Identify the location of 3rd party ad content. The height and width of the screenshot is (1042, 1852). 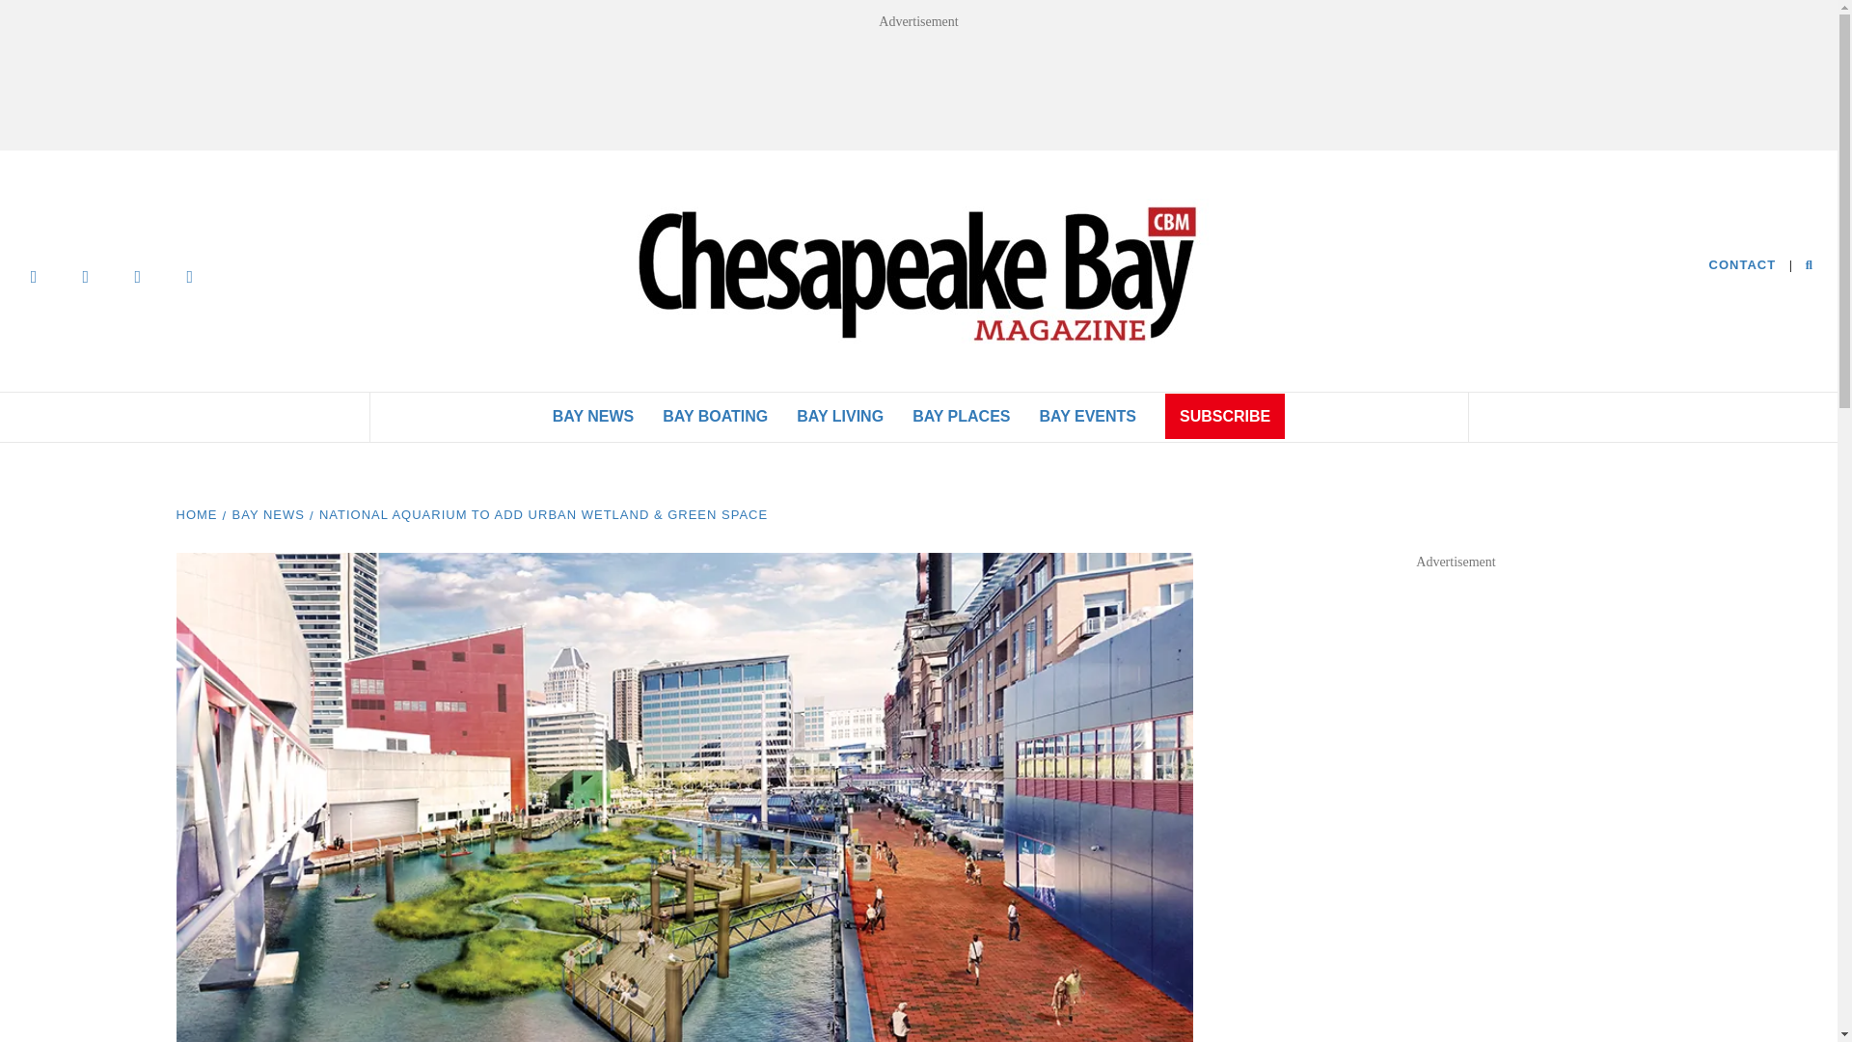
(1457, 936).